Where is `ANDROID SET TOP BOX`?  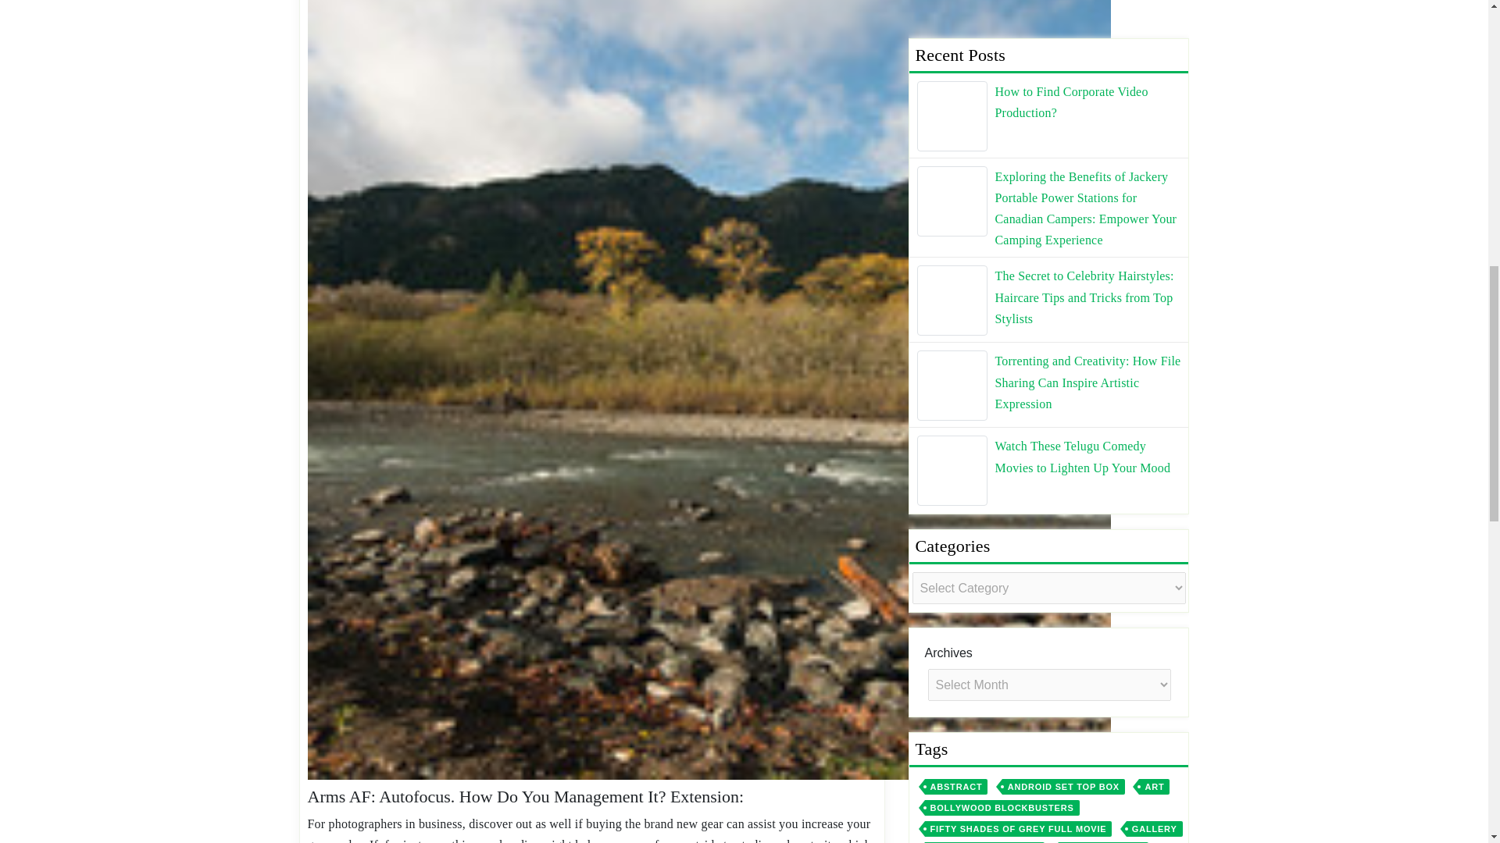
ANDROID SET TOP BOX is located at coordinates (1063, 151).